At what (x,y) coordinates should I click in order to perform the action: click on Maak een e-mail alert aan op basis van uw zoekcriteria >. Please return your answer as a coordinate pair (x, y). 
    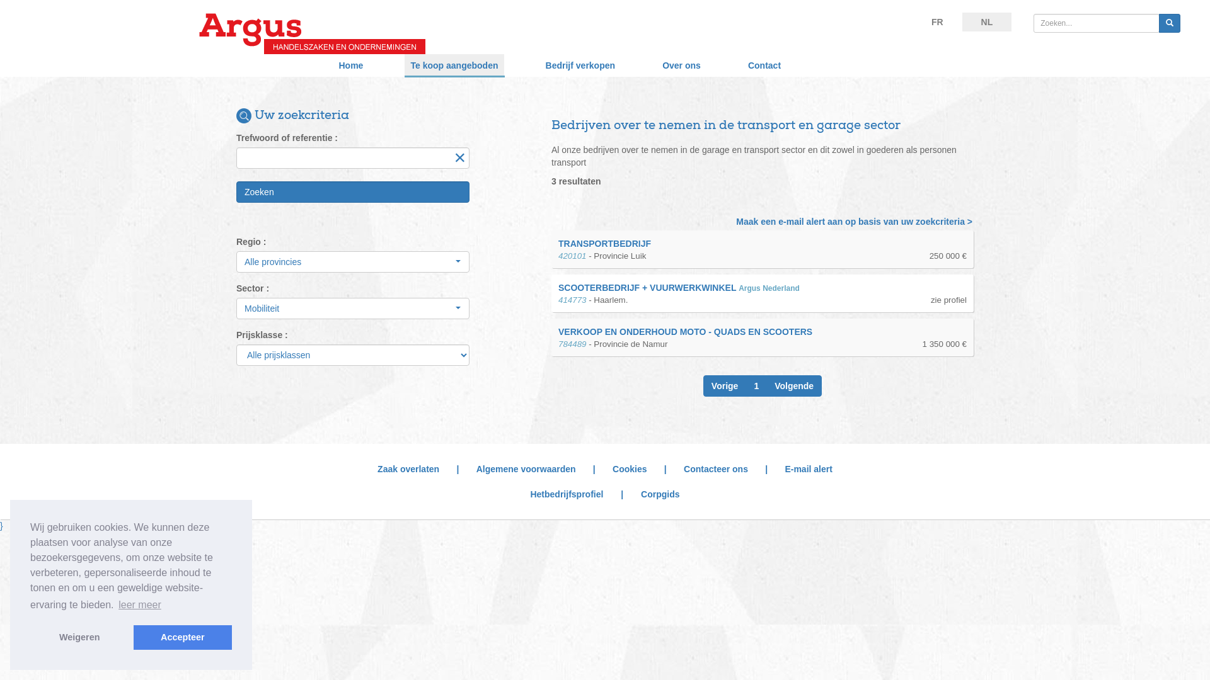
    Looking at the image, I should click on (855, 222).